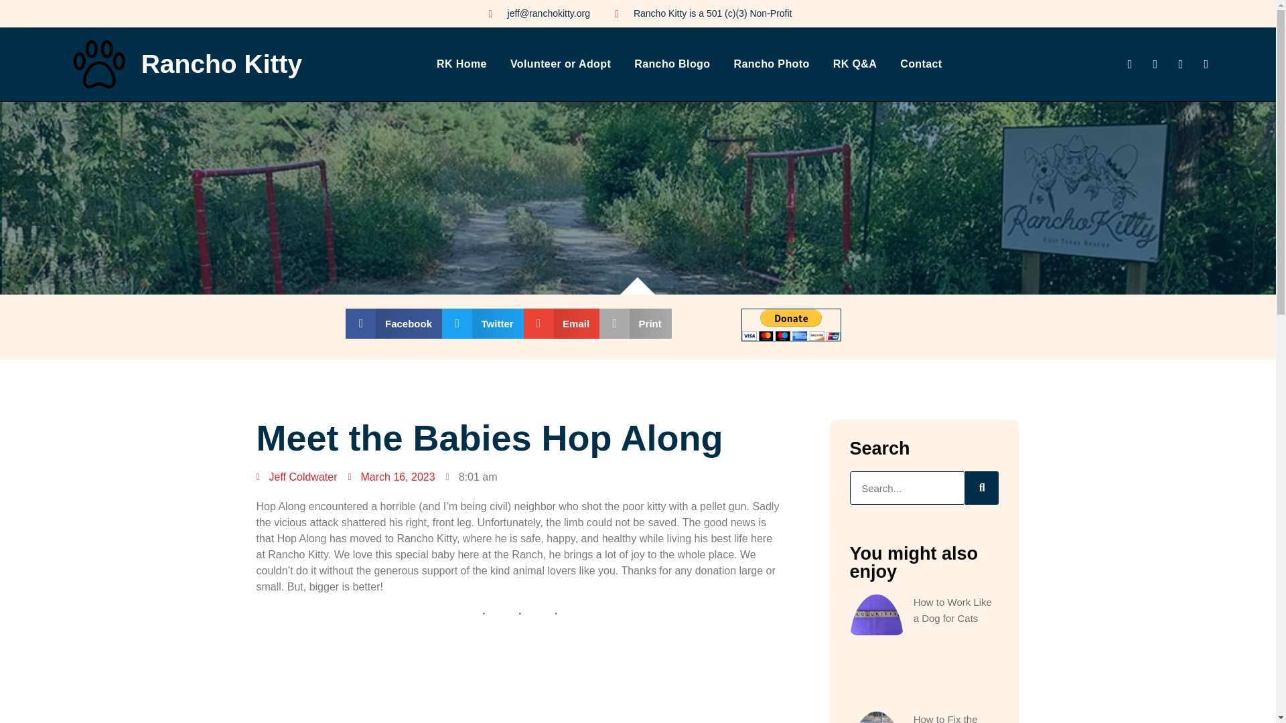 The height and width of the screenshot is (723, 1286). Describe the element at coordinates (222, 64) in the screenshot. I see `Rancho Kitty` at that location.